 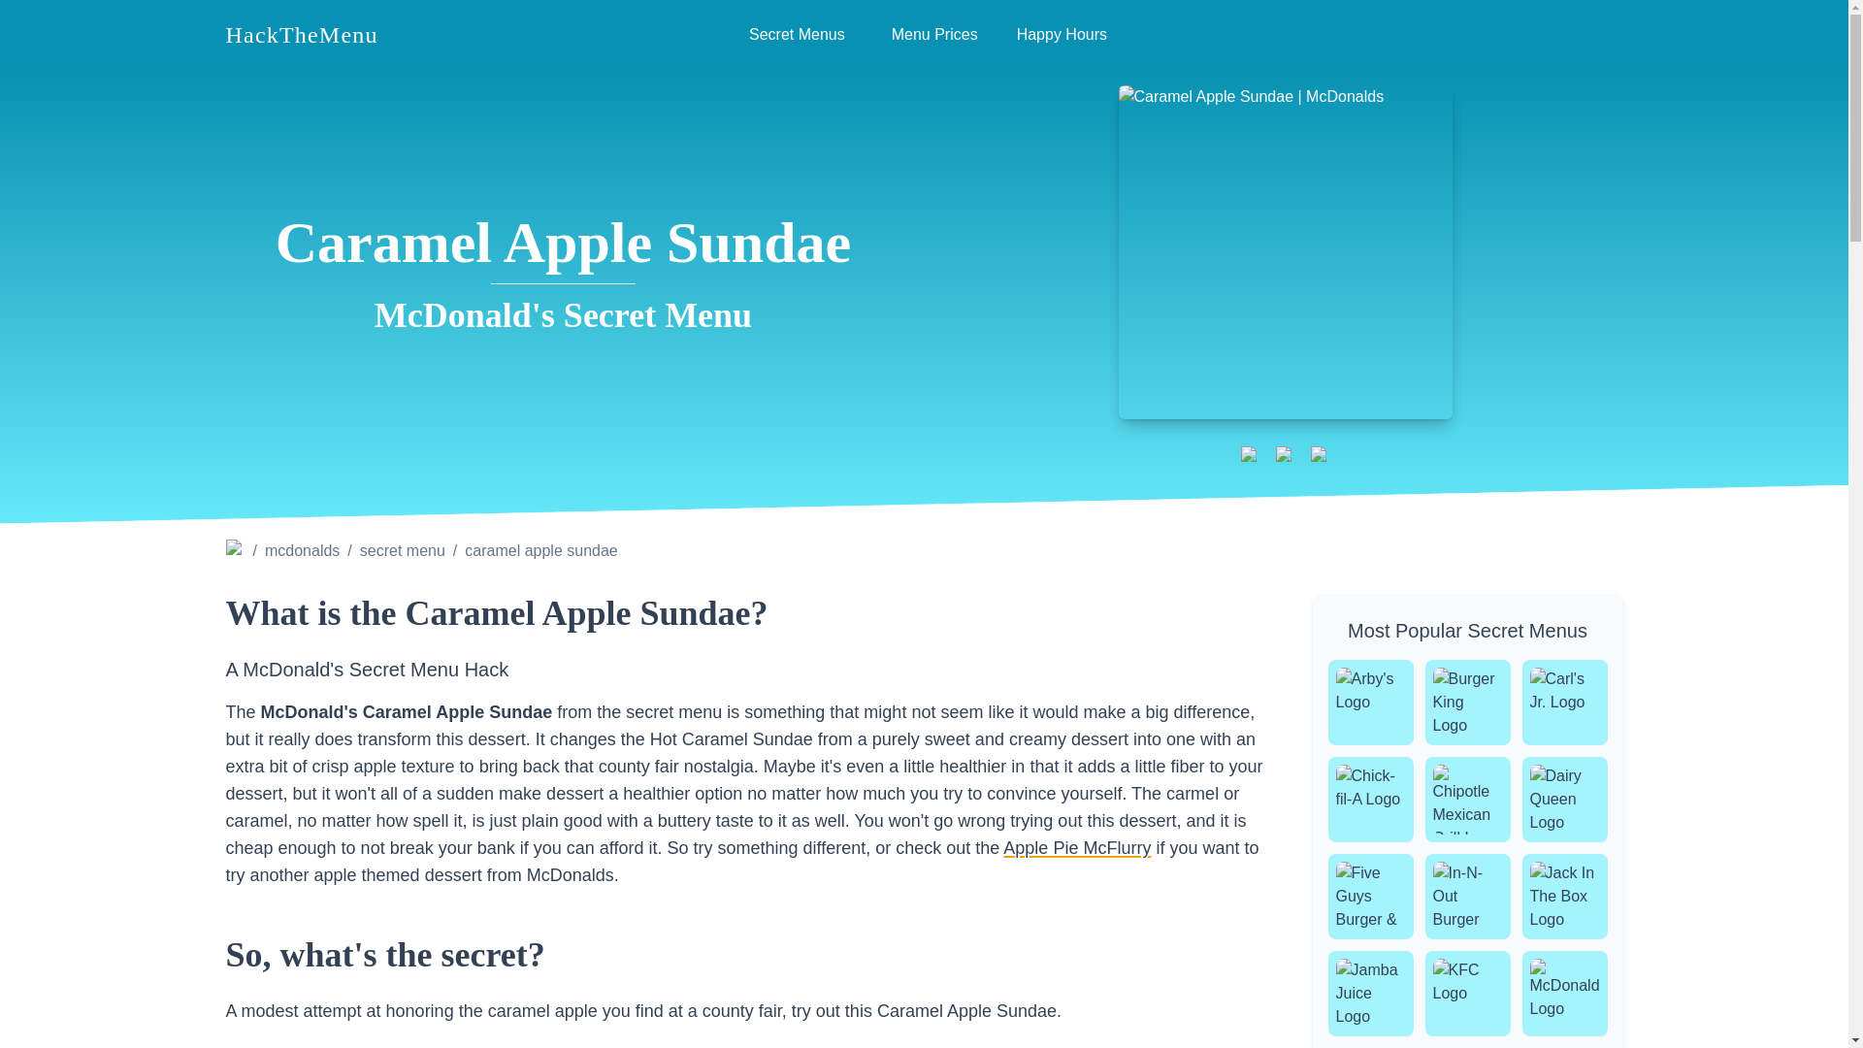 I want to click on Share on Reddit, so click(x=1320, y=455).